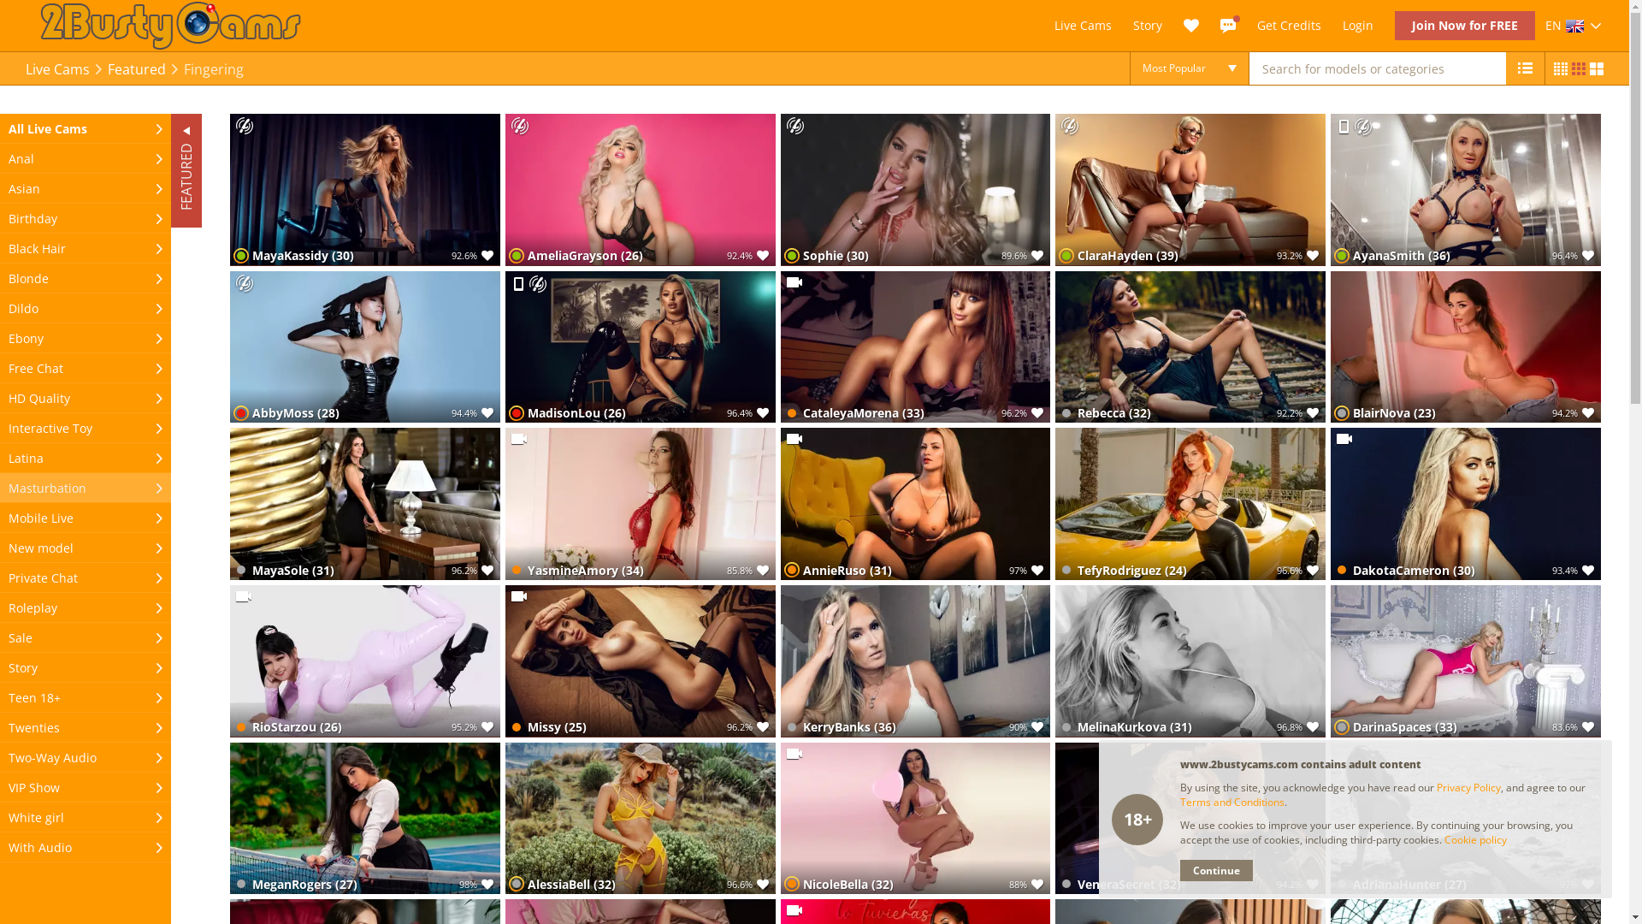  I want to click on Story, so click(1148, 26).